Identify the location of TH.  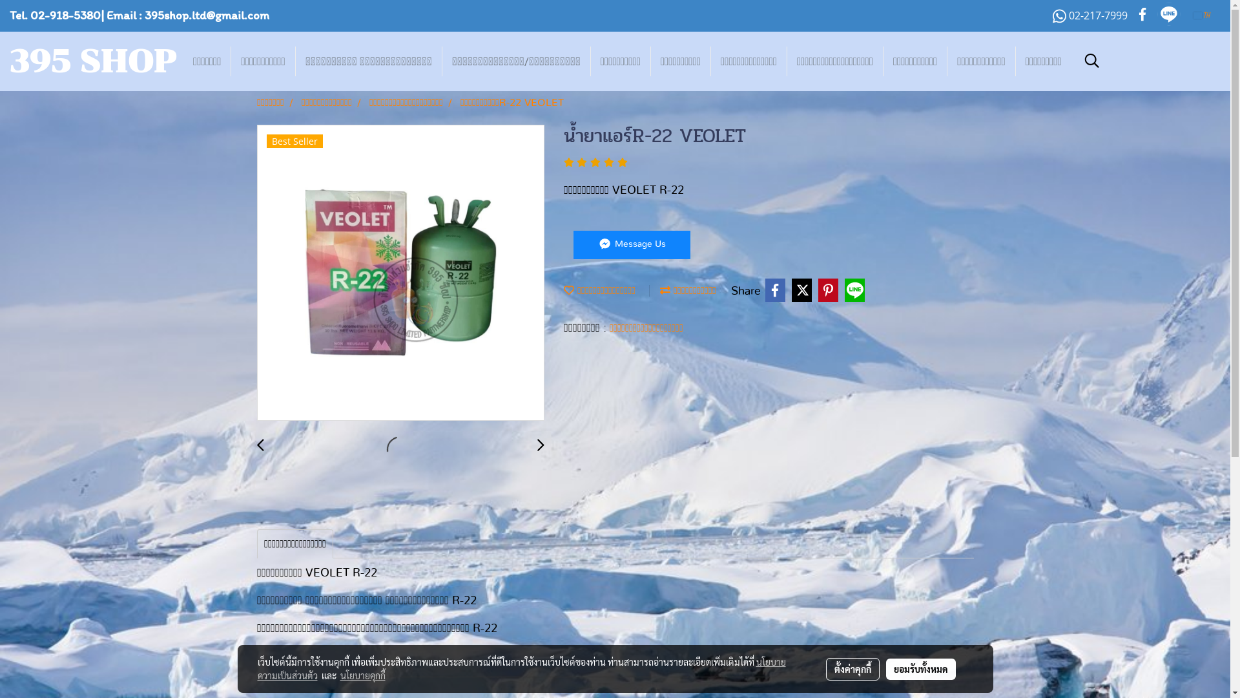
(1203, 16).